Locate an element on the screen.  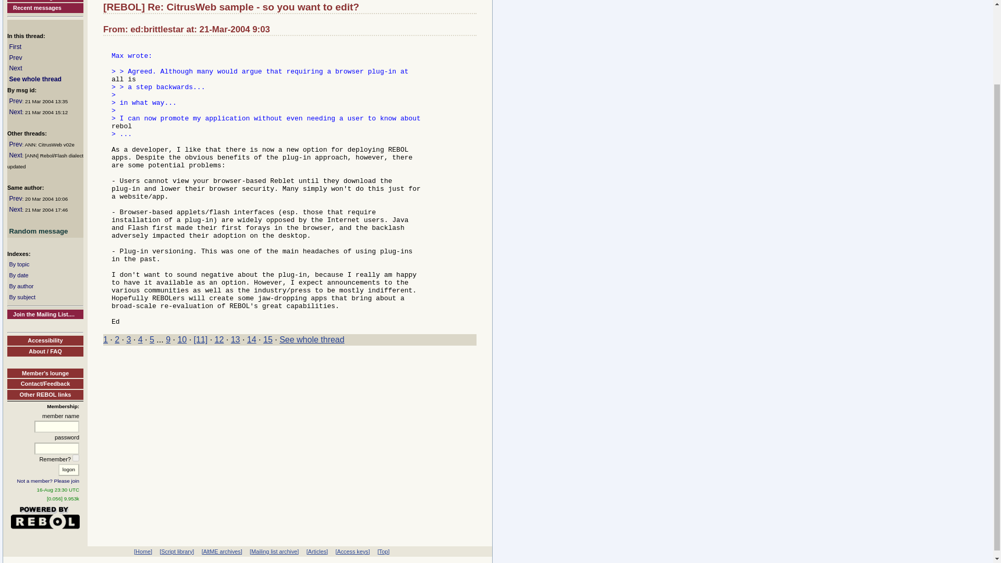
Other REBOL links is located at coordinates (45, 395).